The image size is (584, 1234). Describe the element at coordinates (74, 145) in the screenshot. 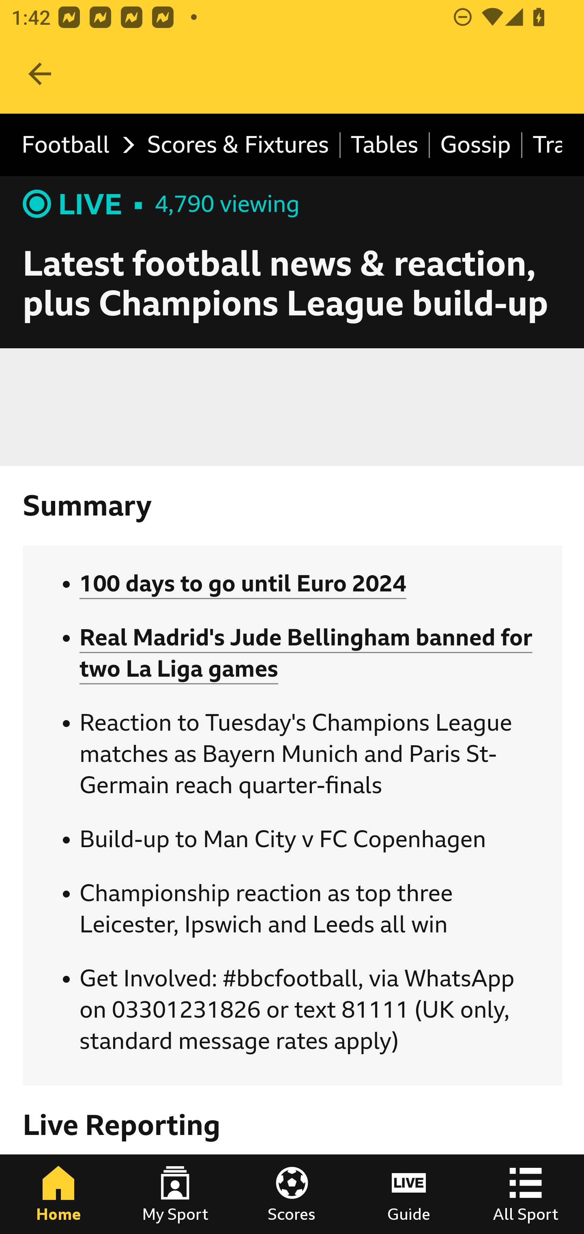

I see `Football` at that location.